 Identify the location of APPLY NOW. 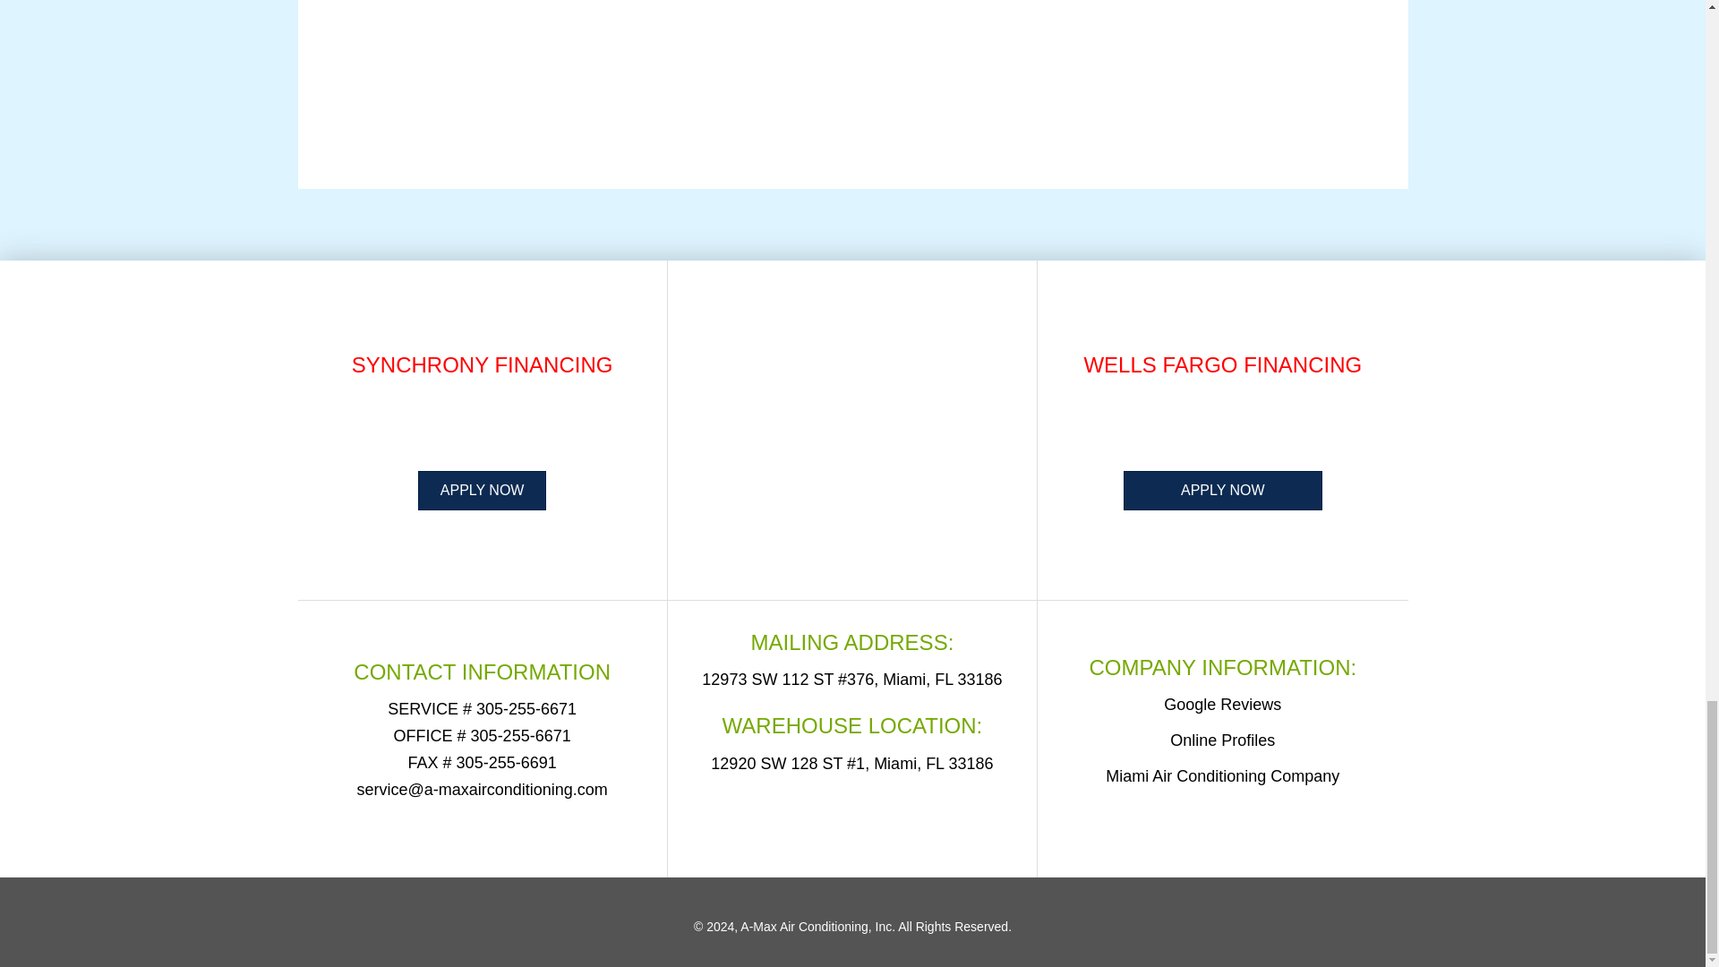
(1223, 491).